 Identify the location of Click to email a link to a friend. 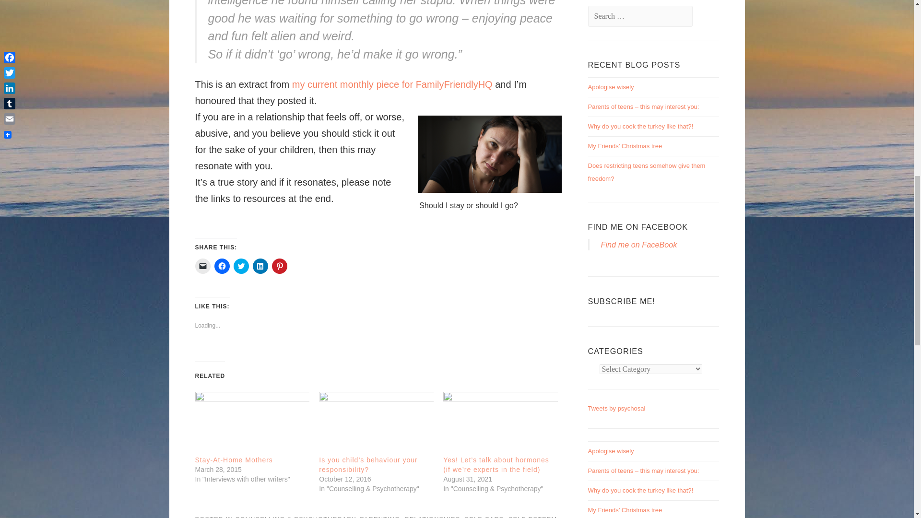
(202, 266).